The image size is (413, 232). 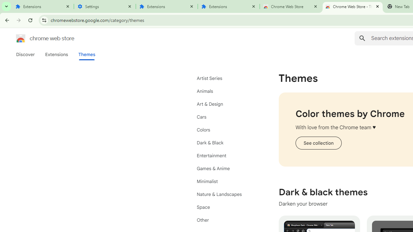 I want to click on Games & Anime, so click(x=226, y=168).